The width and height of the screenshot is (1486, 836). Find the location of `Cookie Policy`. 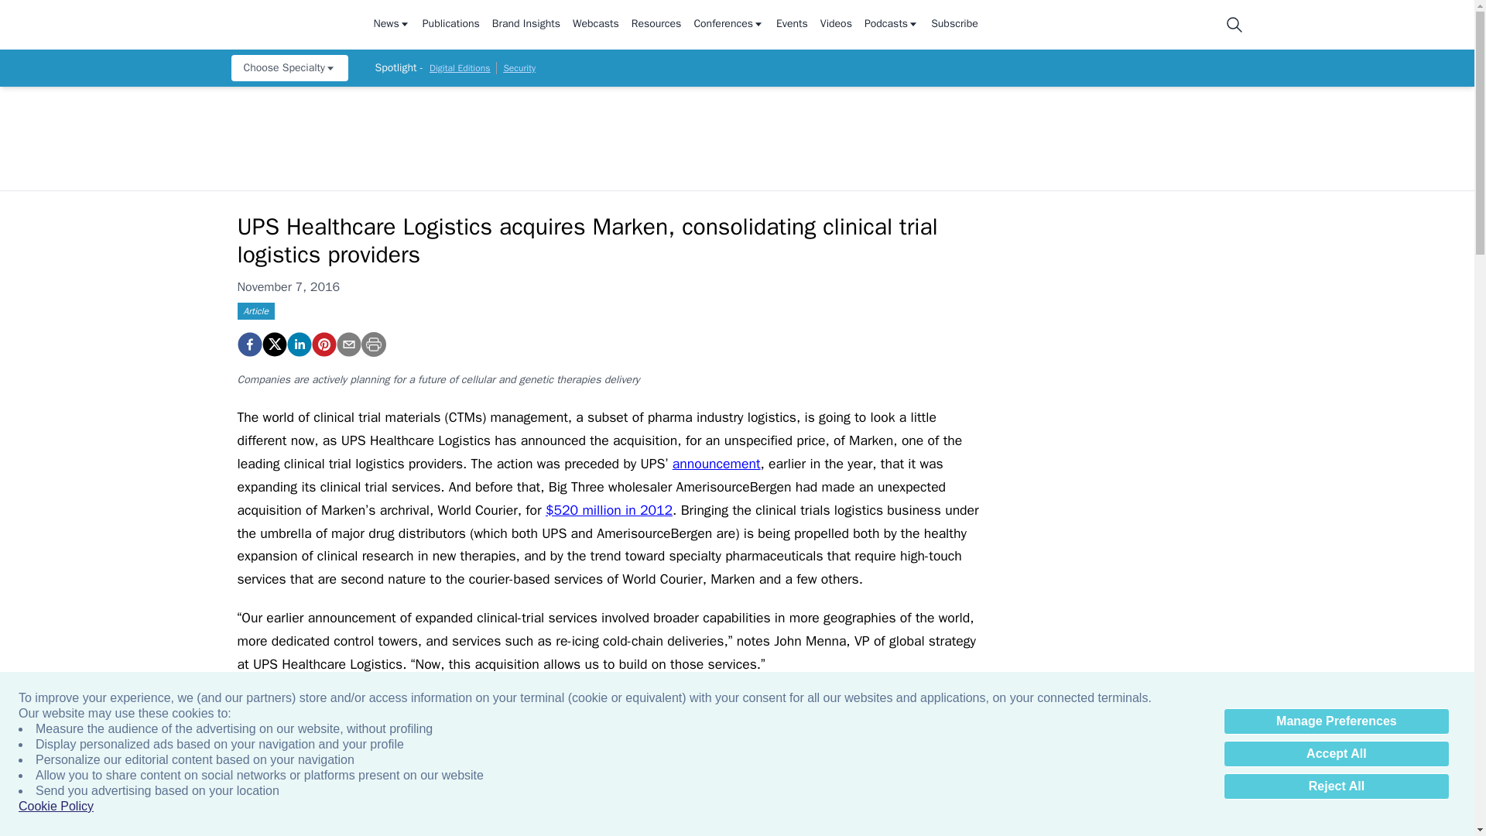

Cookie Policy is located at coordinates (56, 807).